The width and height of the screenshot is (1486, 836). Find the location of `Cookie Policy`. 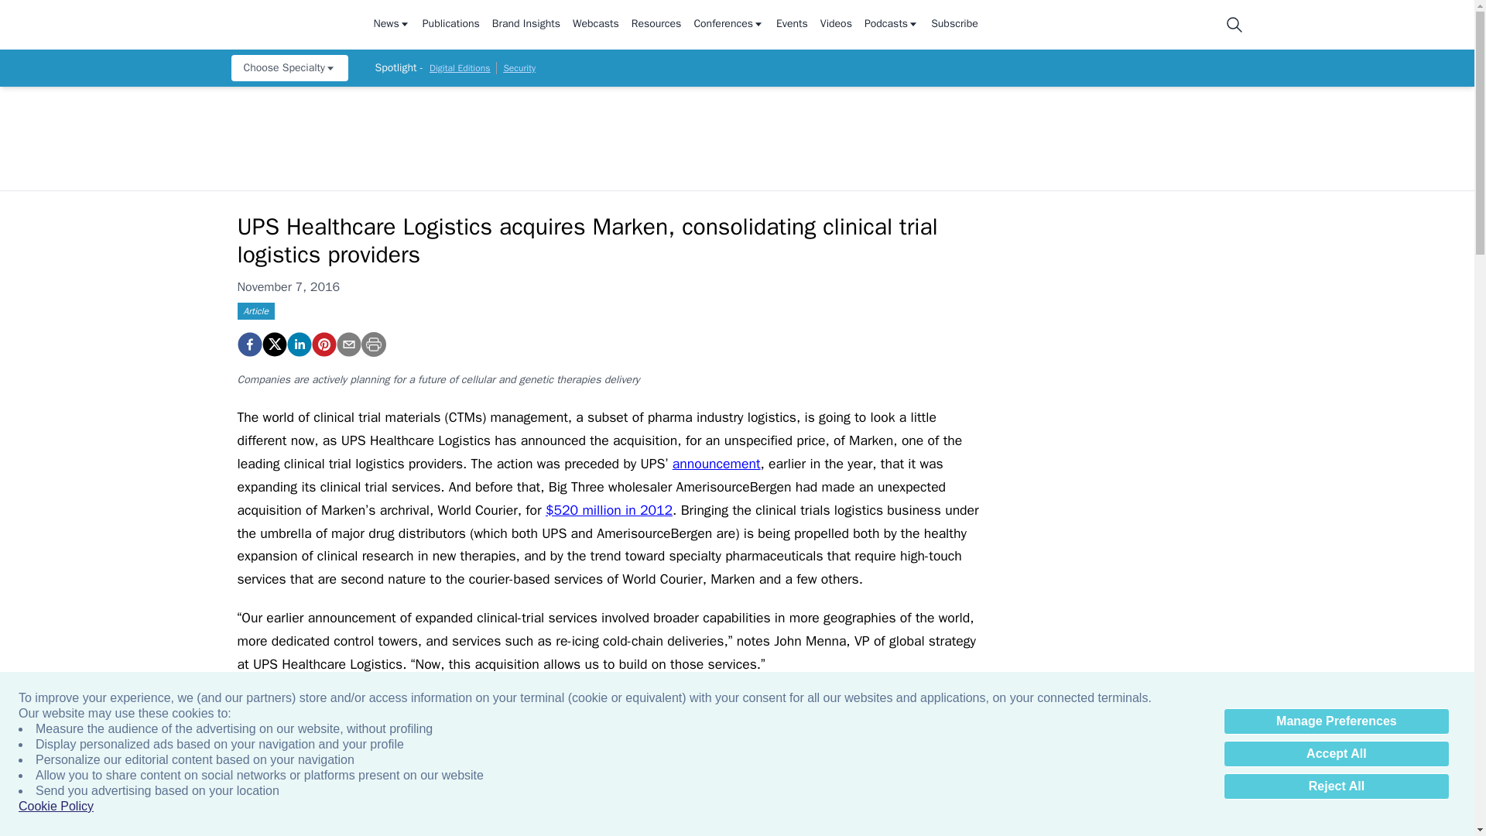

Cookie Policy is located at coordinates (56, 807).